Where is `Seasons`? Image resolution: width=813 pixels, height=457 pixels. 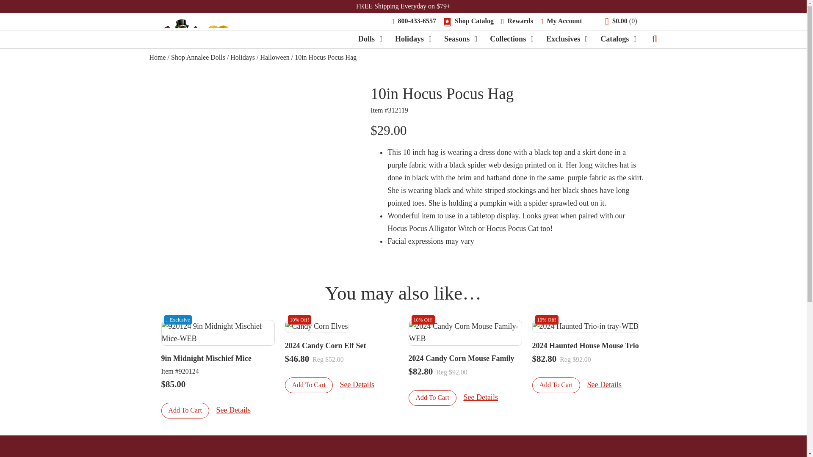 Seasons is located at coordinates (456, 39).